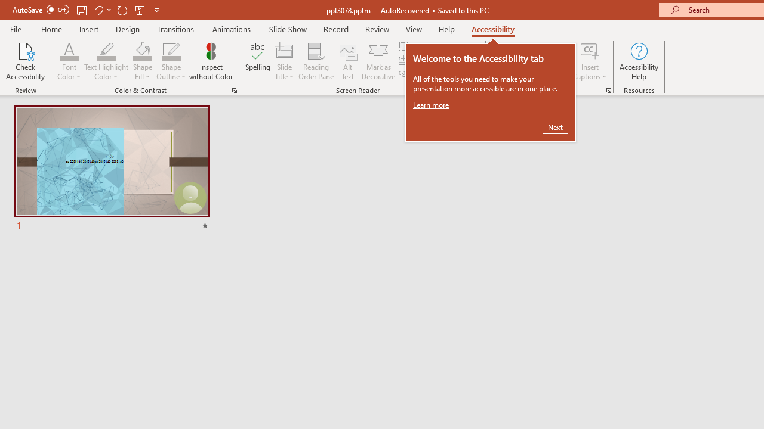  Describe the element at coordinates (432, 105) in the screenshot. I see `Learn more` at that location.